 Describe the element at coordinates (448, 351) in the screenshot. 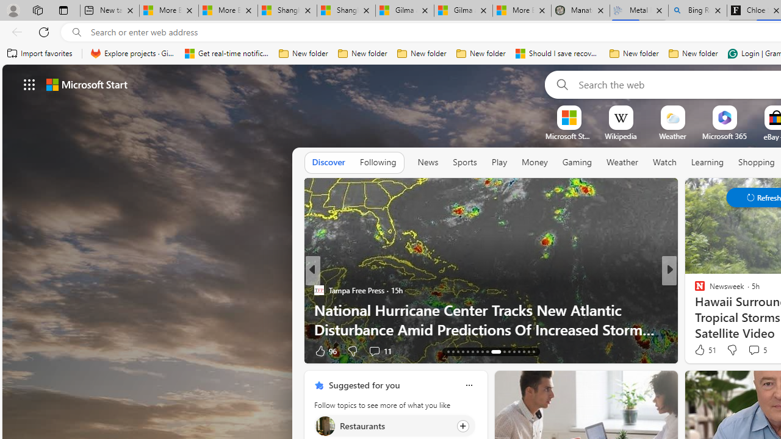

I see `AutomationID: tab-17` at that location.